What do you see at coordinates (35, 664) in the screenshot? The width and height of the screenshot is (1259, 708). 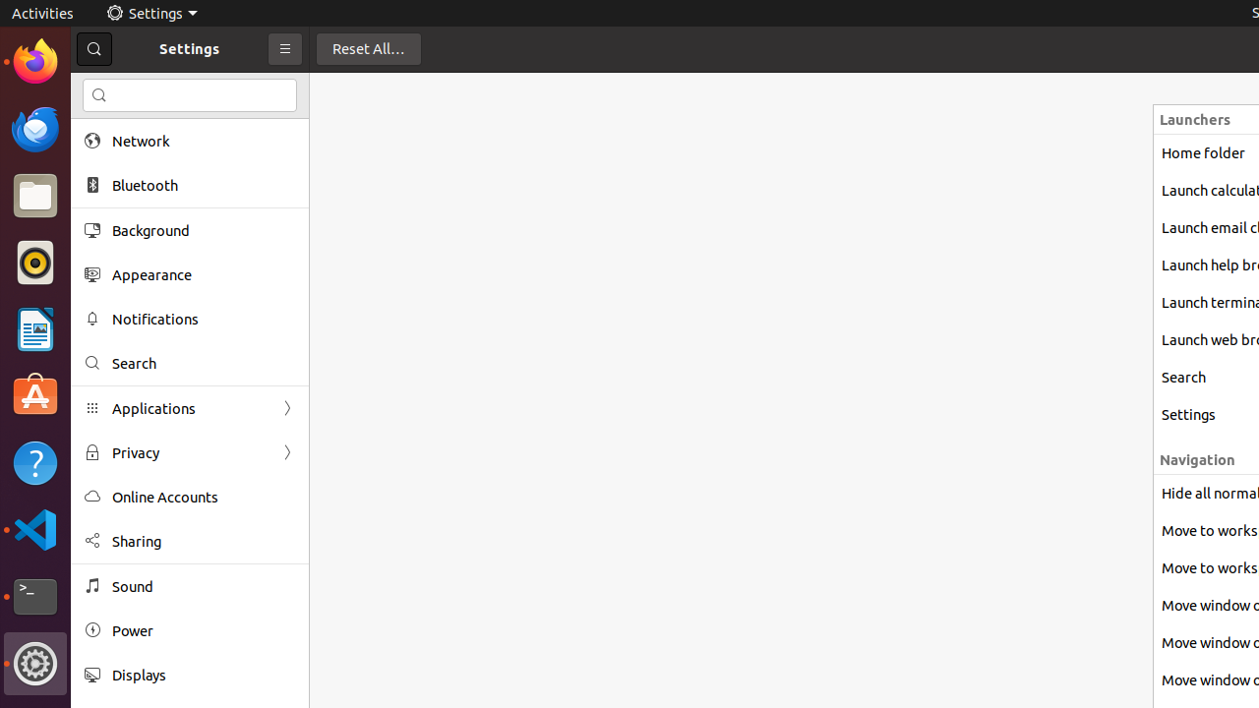 I see `Settings` at bounding box center [35, 664].